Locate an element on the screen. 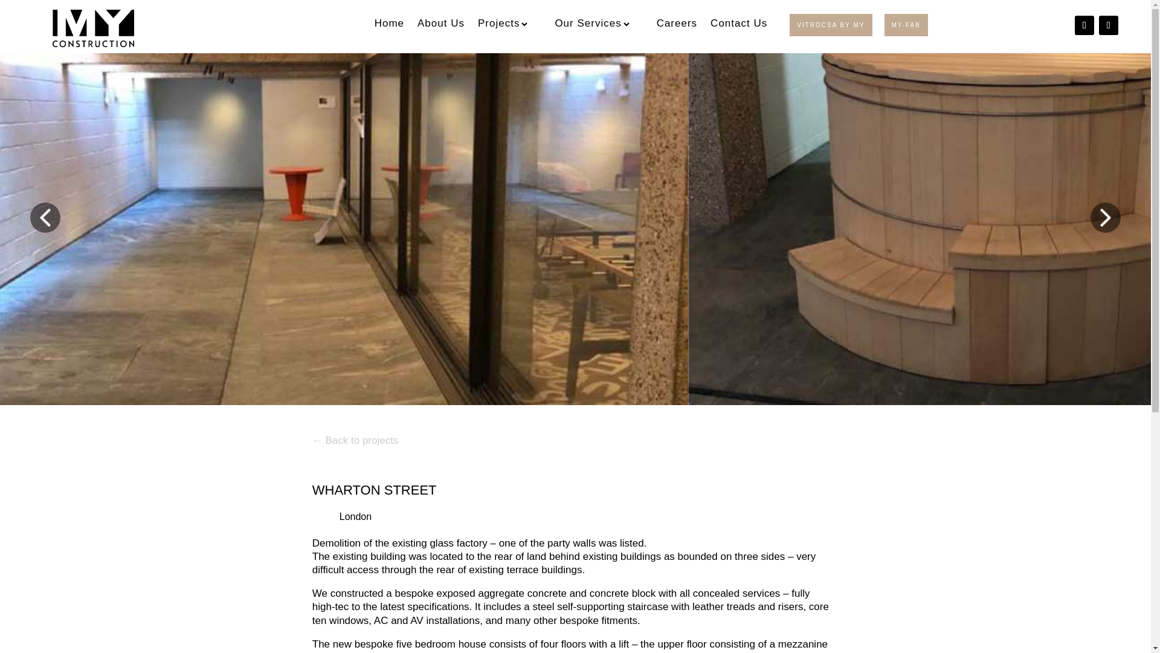 The width and height of the screenshot is (1160, 653). Home is located at coordinates (389, 28).